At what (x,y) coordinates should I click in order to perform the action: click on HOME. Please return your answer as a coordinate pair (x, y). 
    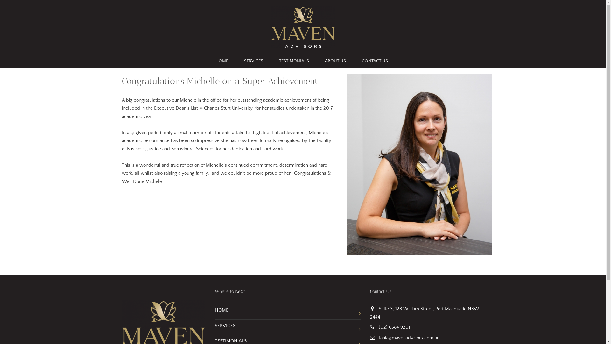
    Looking at the image, I should click on (223, 61).